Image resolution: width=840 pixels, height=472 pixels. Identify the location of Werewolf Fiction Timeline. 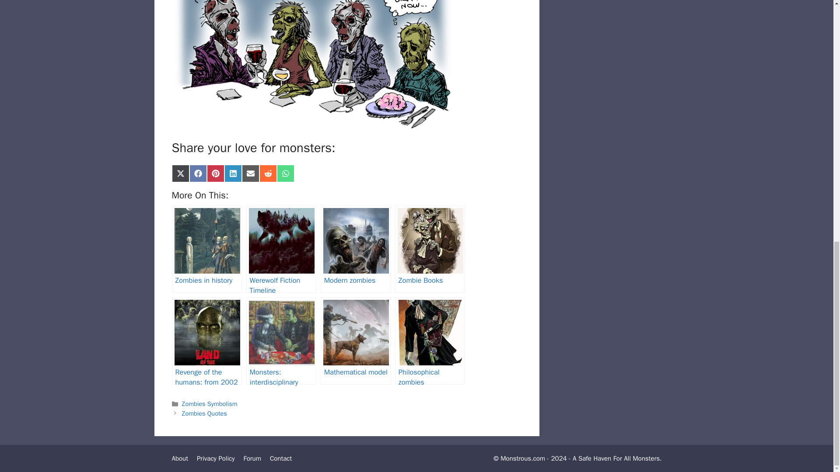
(281, 249).